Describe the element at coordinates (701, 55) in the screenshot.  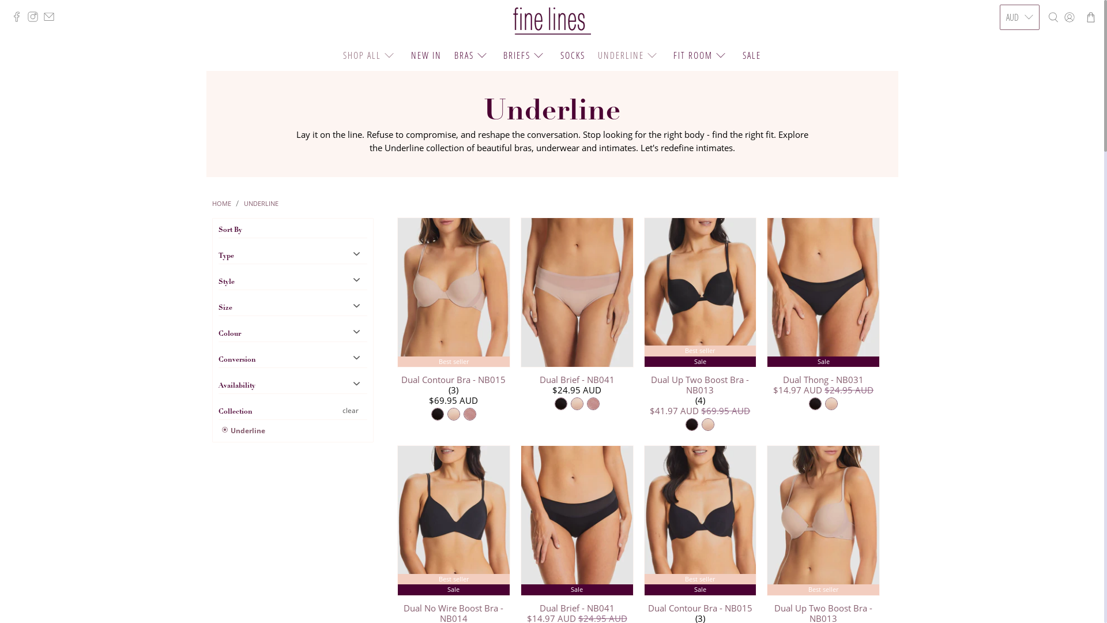
I see `FIT ROOM` at that location.